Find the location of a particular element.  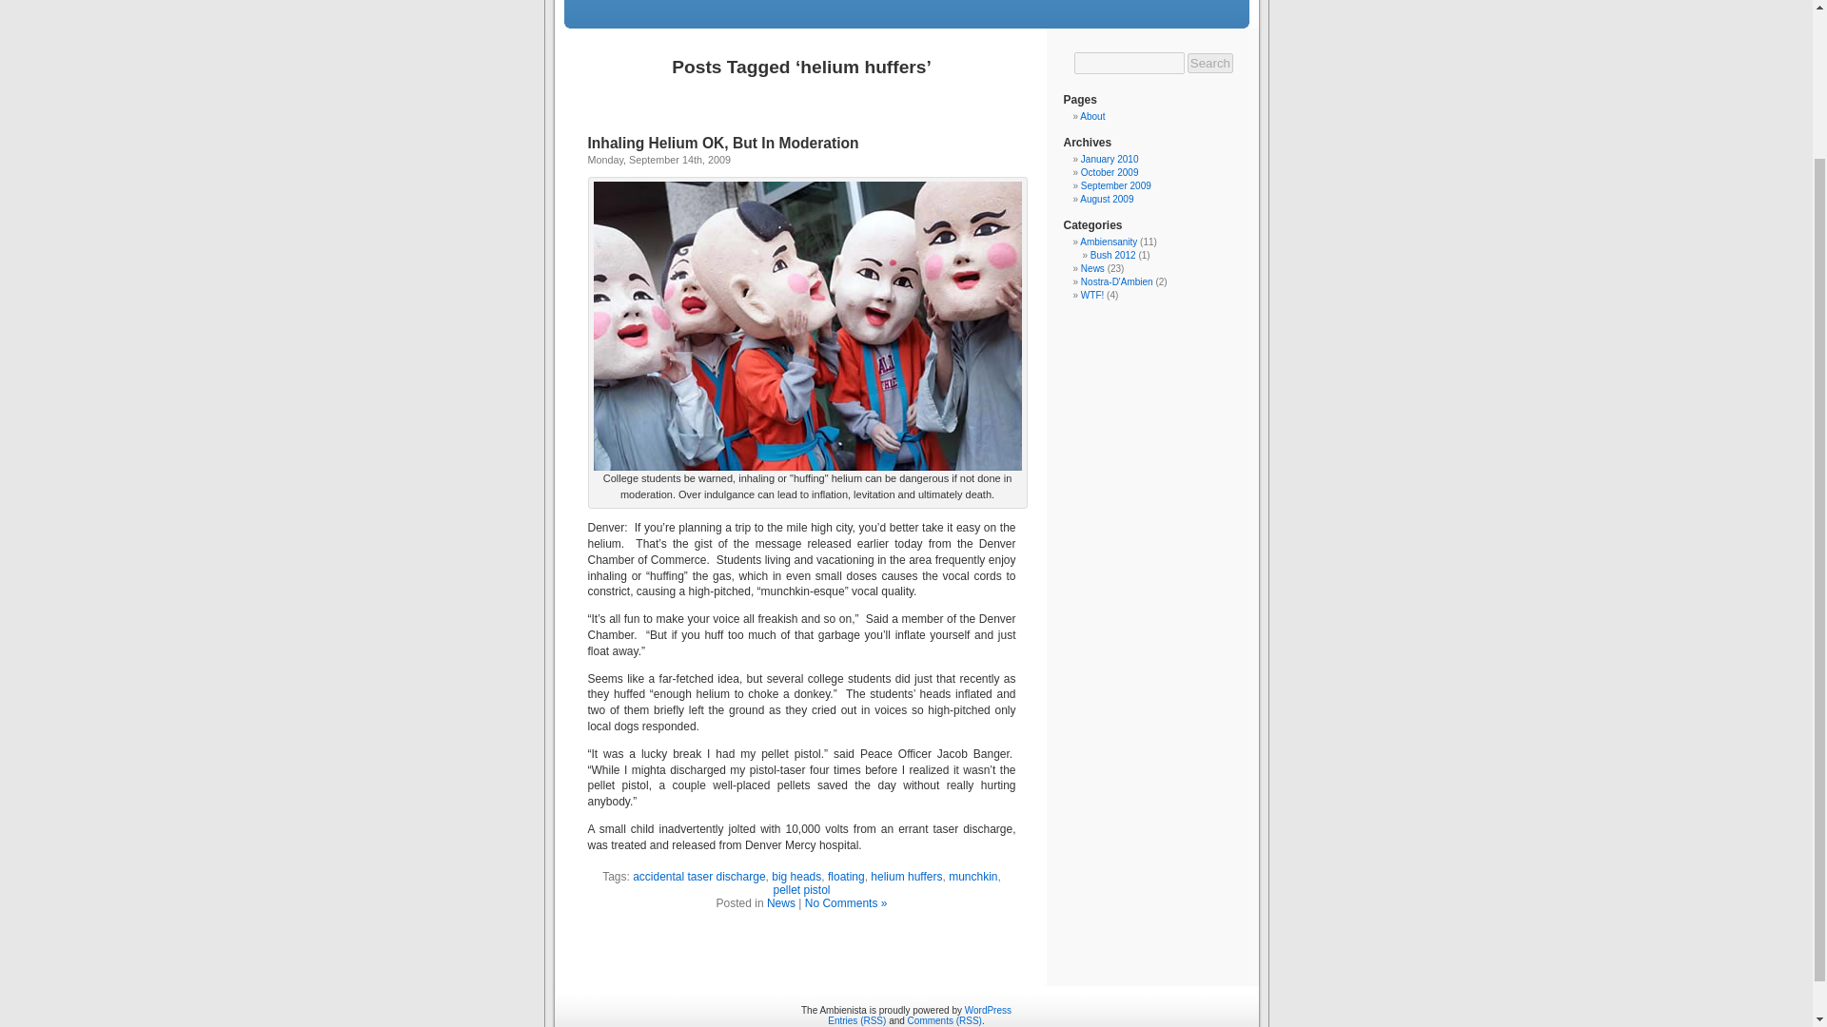

Nostra-D'Ambien is located at coordinates (1117, 281).